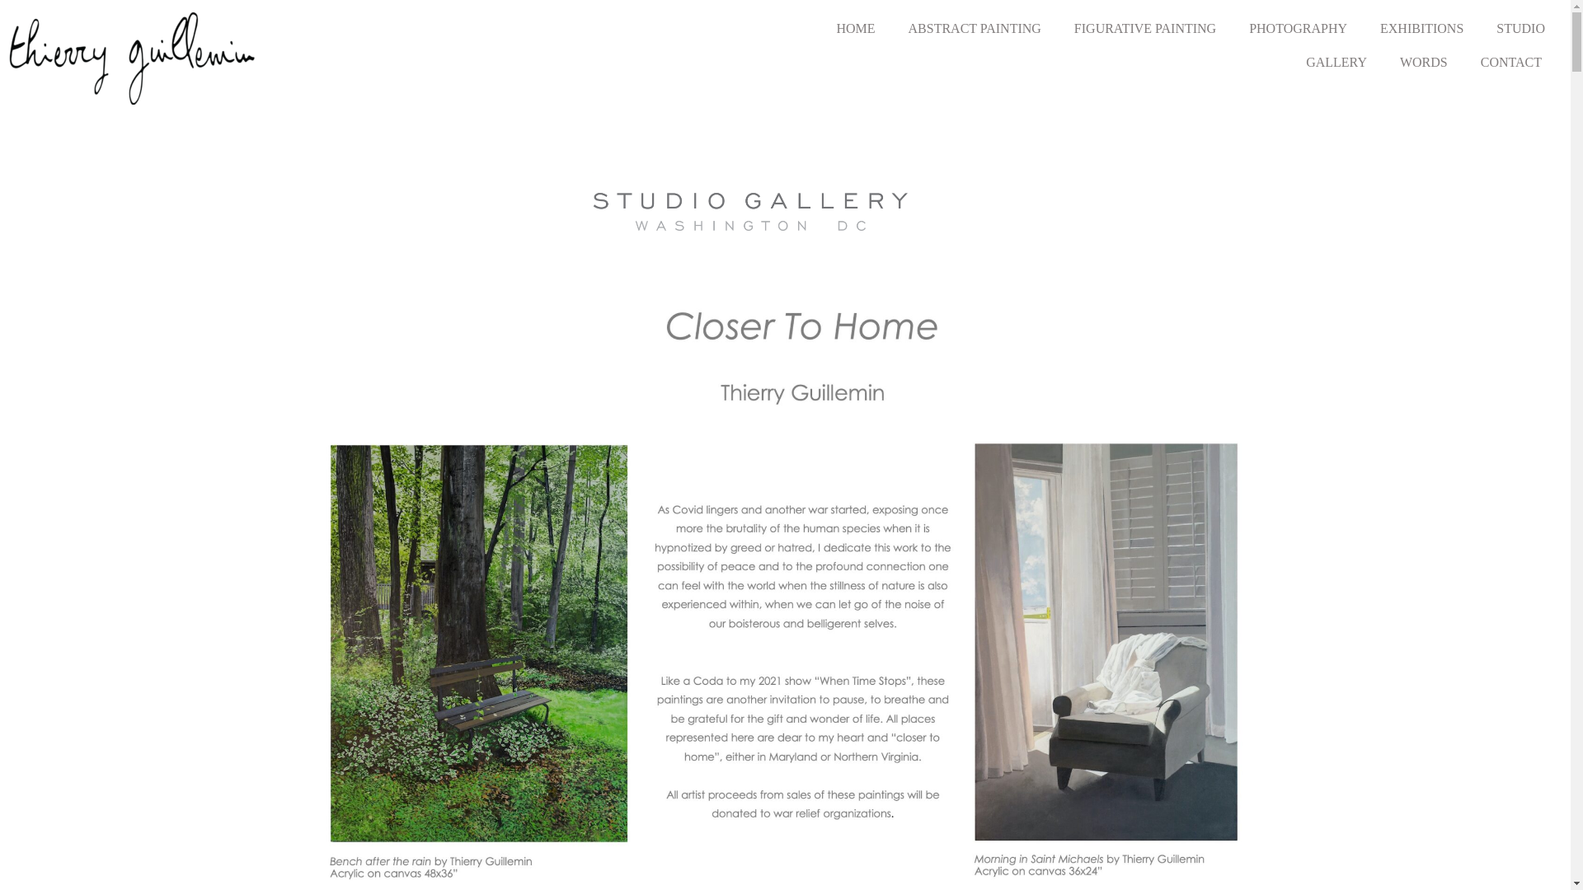  I want to click on GALLERY, so click(1336, 63).